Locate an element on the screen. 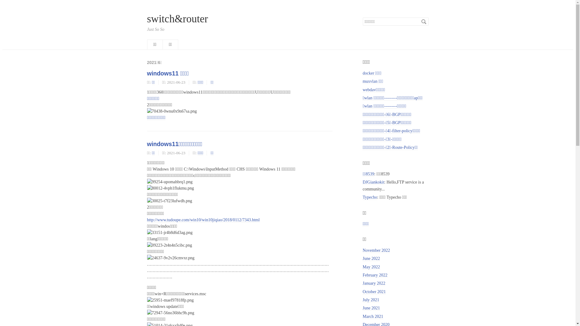 This screenshot has height=326, width=580. June 2021 is located at coordinates (371, 308).